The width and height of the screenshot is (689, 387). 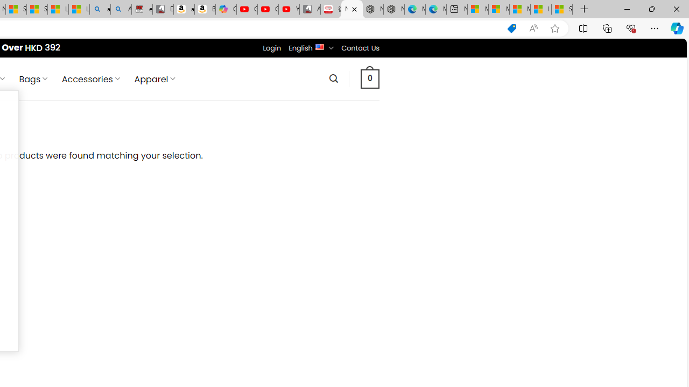 I want to click on   0  , so click(x=370, y=78).